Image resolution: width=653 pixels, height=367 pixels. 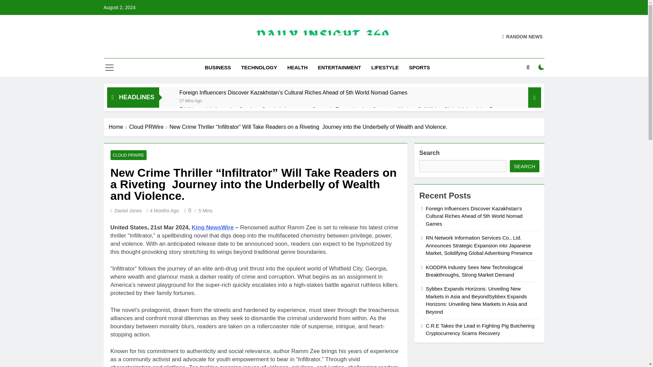 I want to click on SPORTS, so click(x=420, y=67).